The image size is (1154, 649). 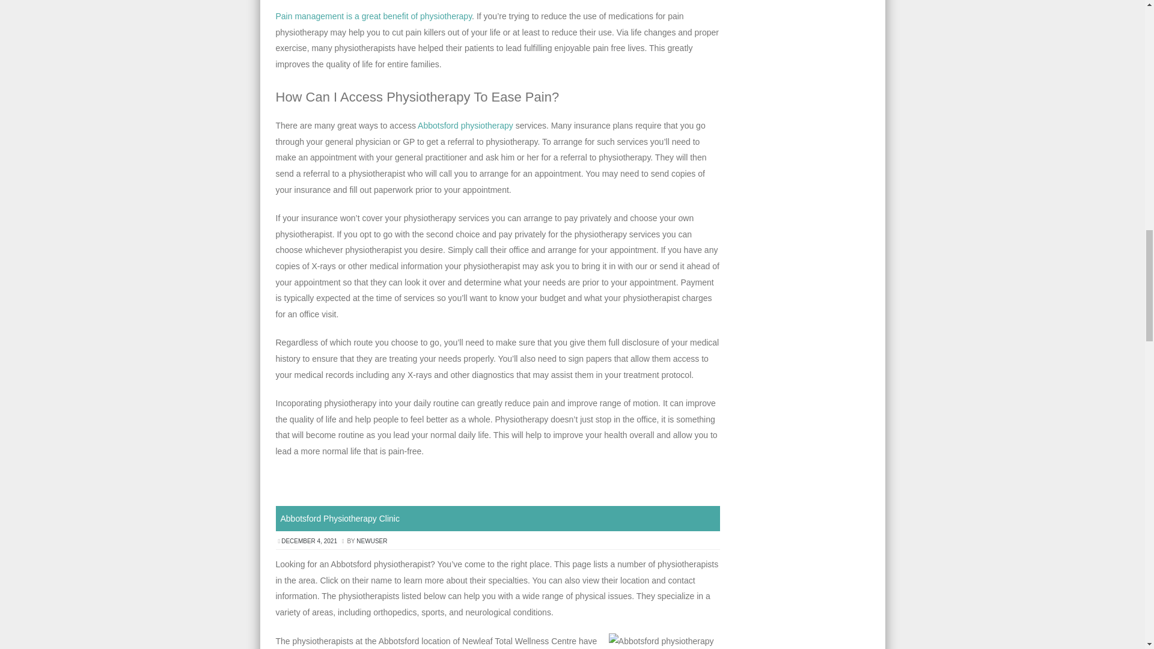 I want to click on Abbotsford physiotherapy, so click(x=465, y=125).